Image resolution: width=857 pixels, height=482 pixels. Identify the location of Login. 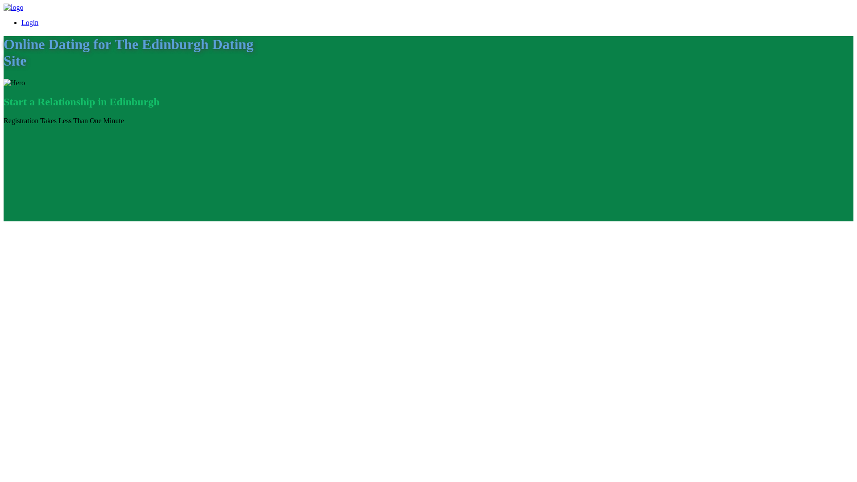
(30, 22).